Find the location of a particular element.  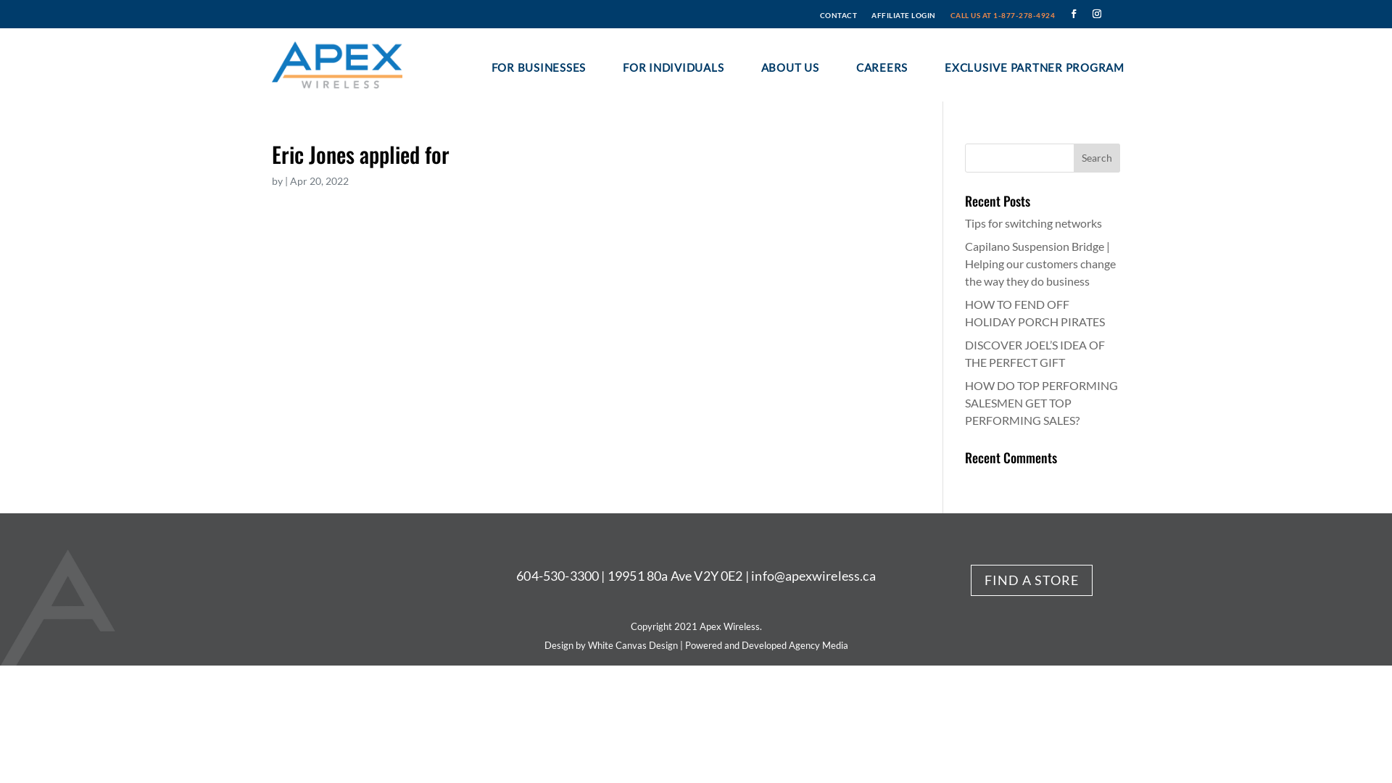

CONTACT is located at coordinates (838, 12).